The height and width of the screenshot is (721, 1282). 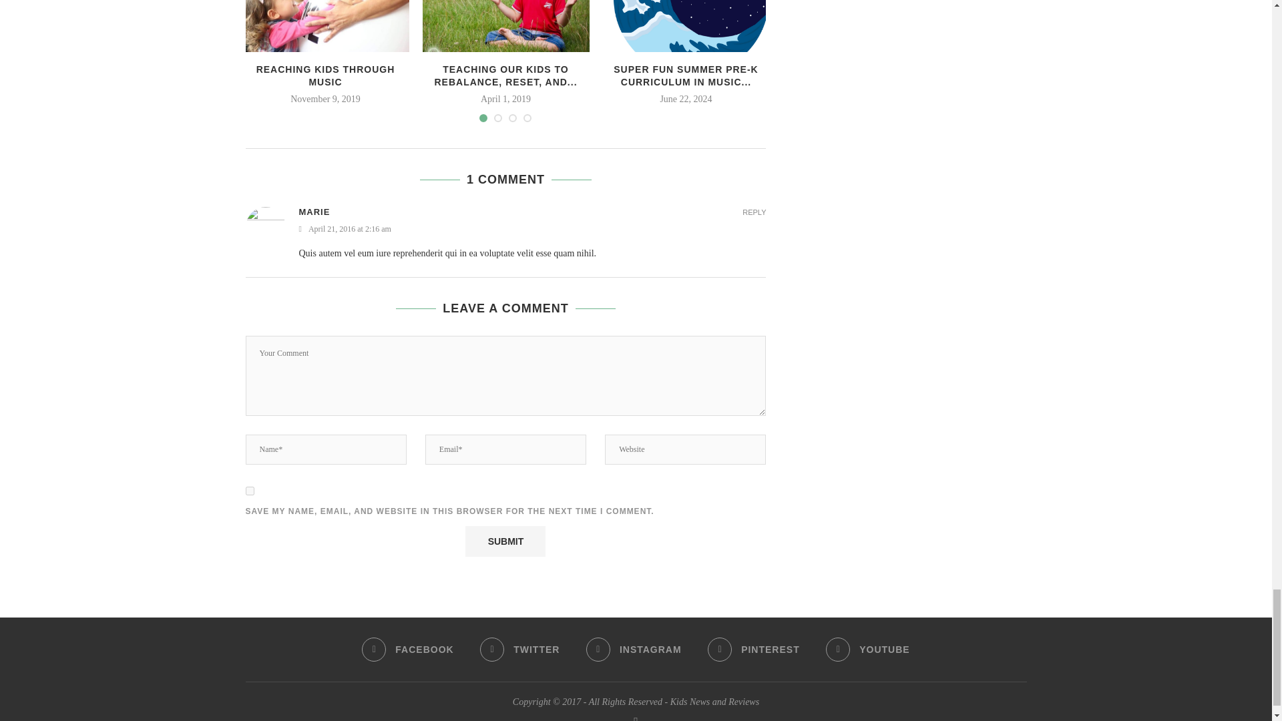 I want to click on REACHING KIDS THROUGH MUSIC, so click(x=325, y=25).